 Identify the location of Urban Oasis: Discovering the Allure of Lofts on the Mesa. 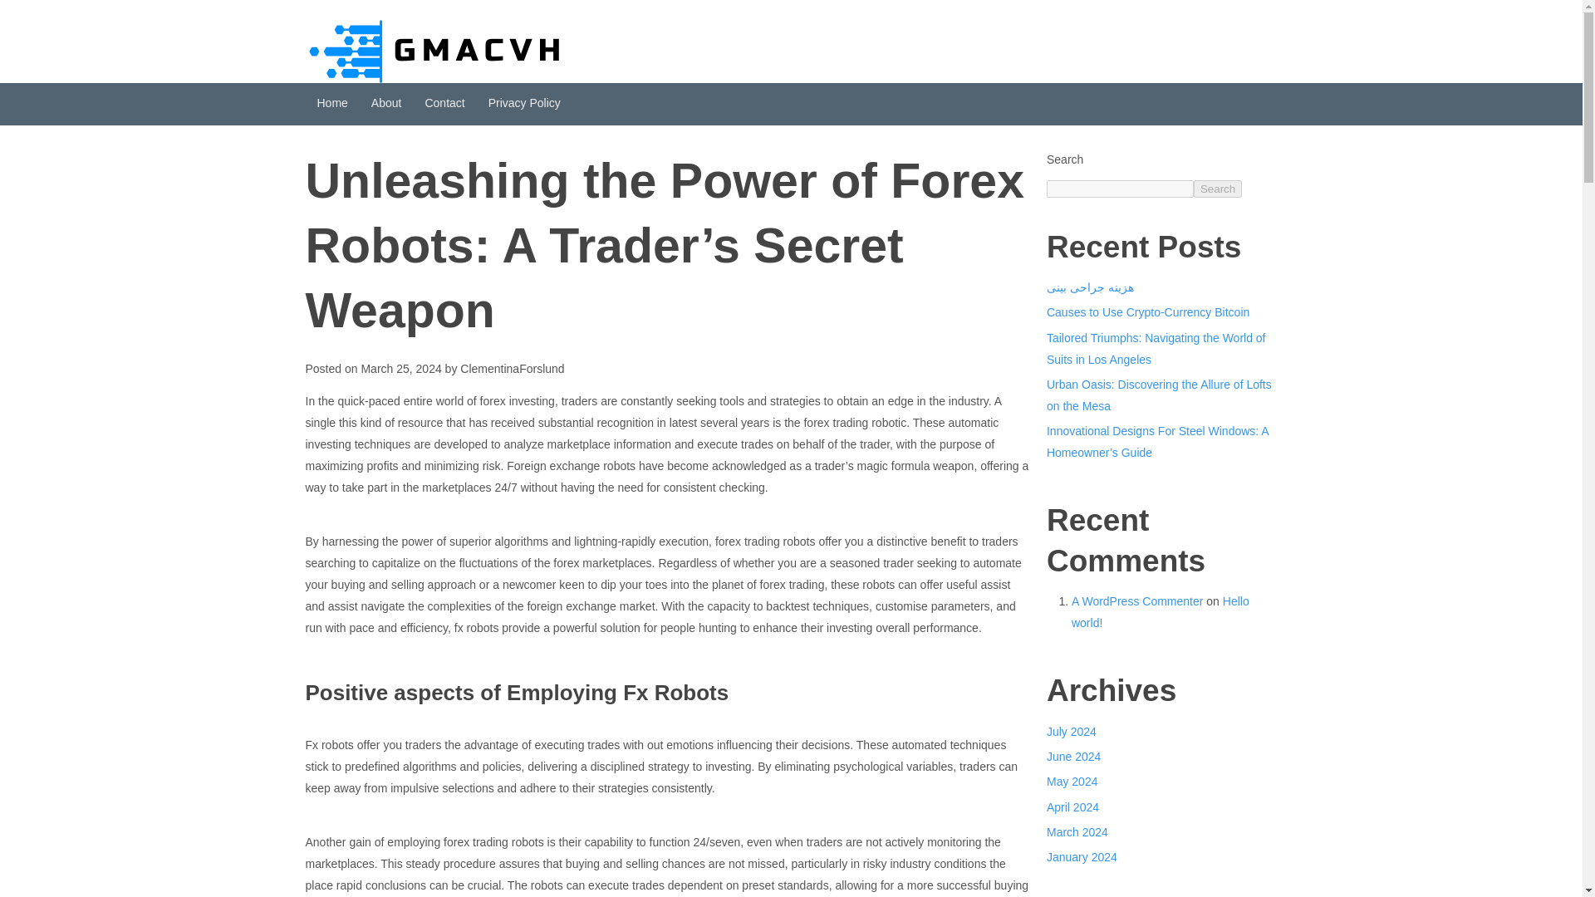
(1158, 395).